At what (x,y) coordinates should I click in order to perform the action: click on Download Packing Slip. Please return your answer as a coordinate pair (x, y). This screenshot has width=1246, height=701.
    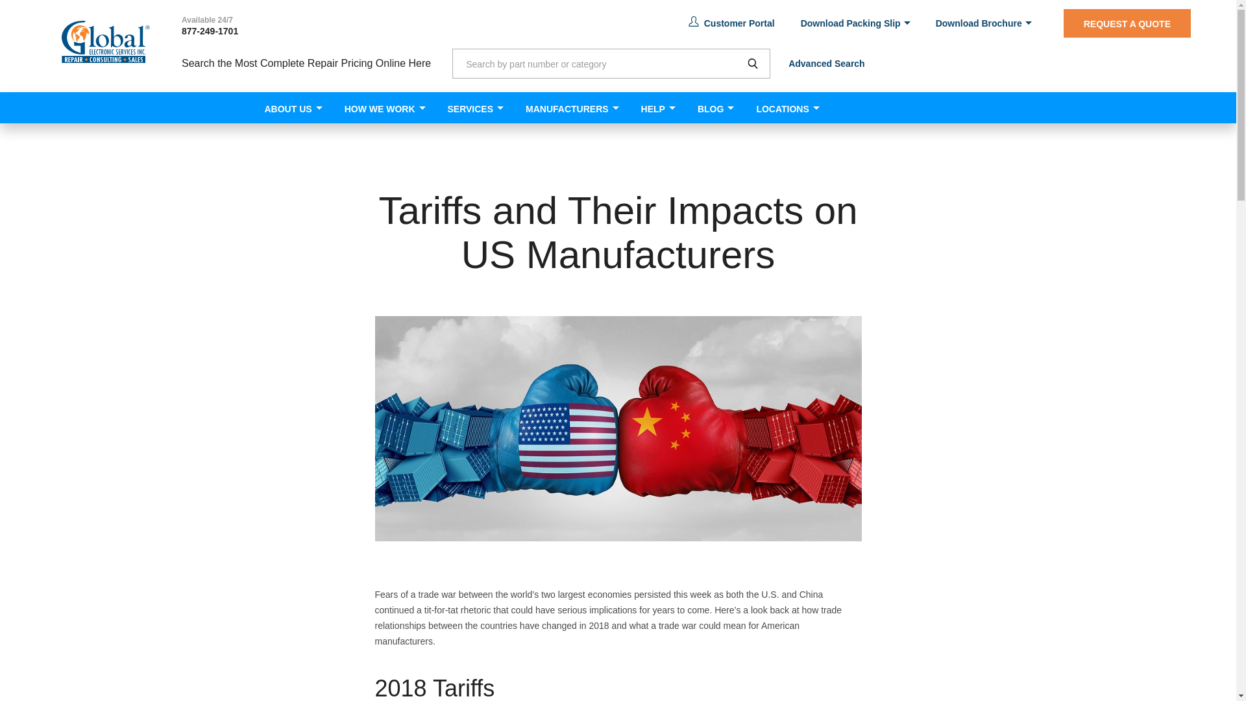
    Looking at the image, I should click on (855, 23).